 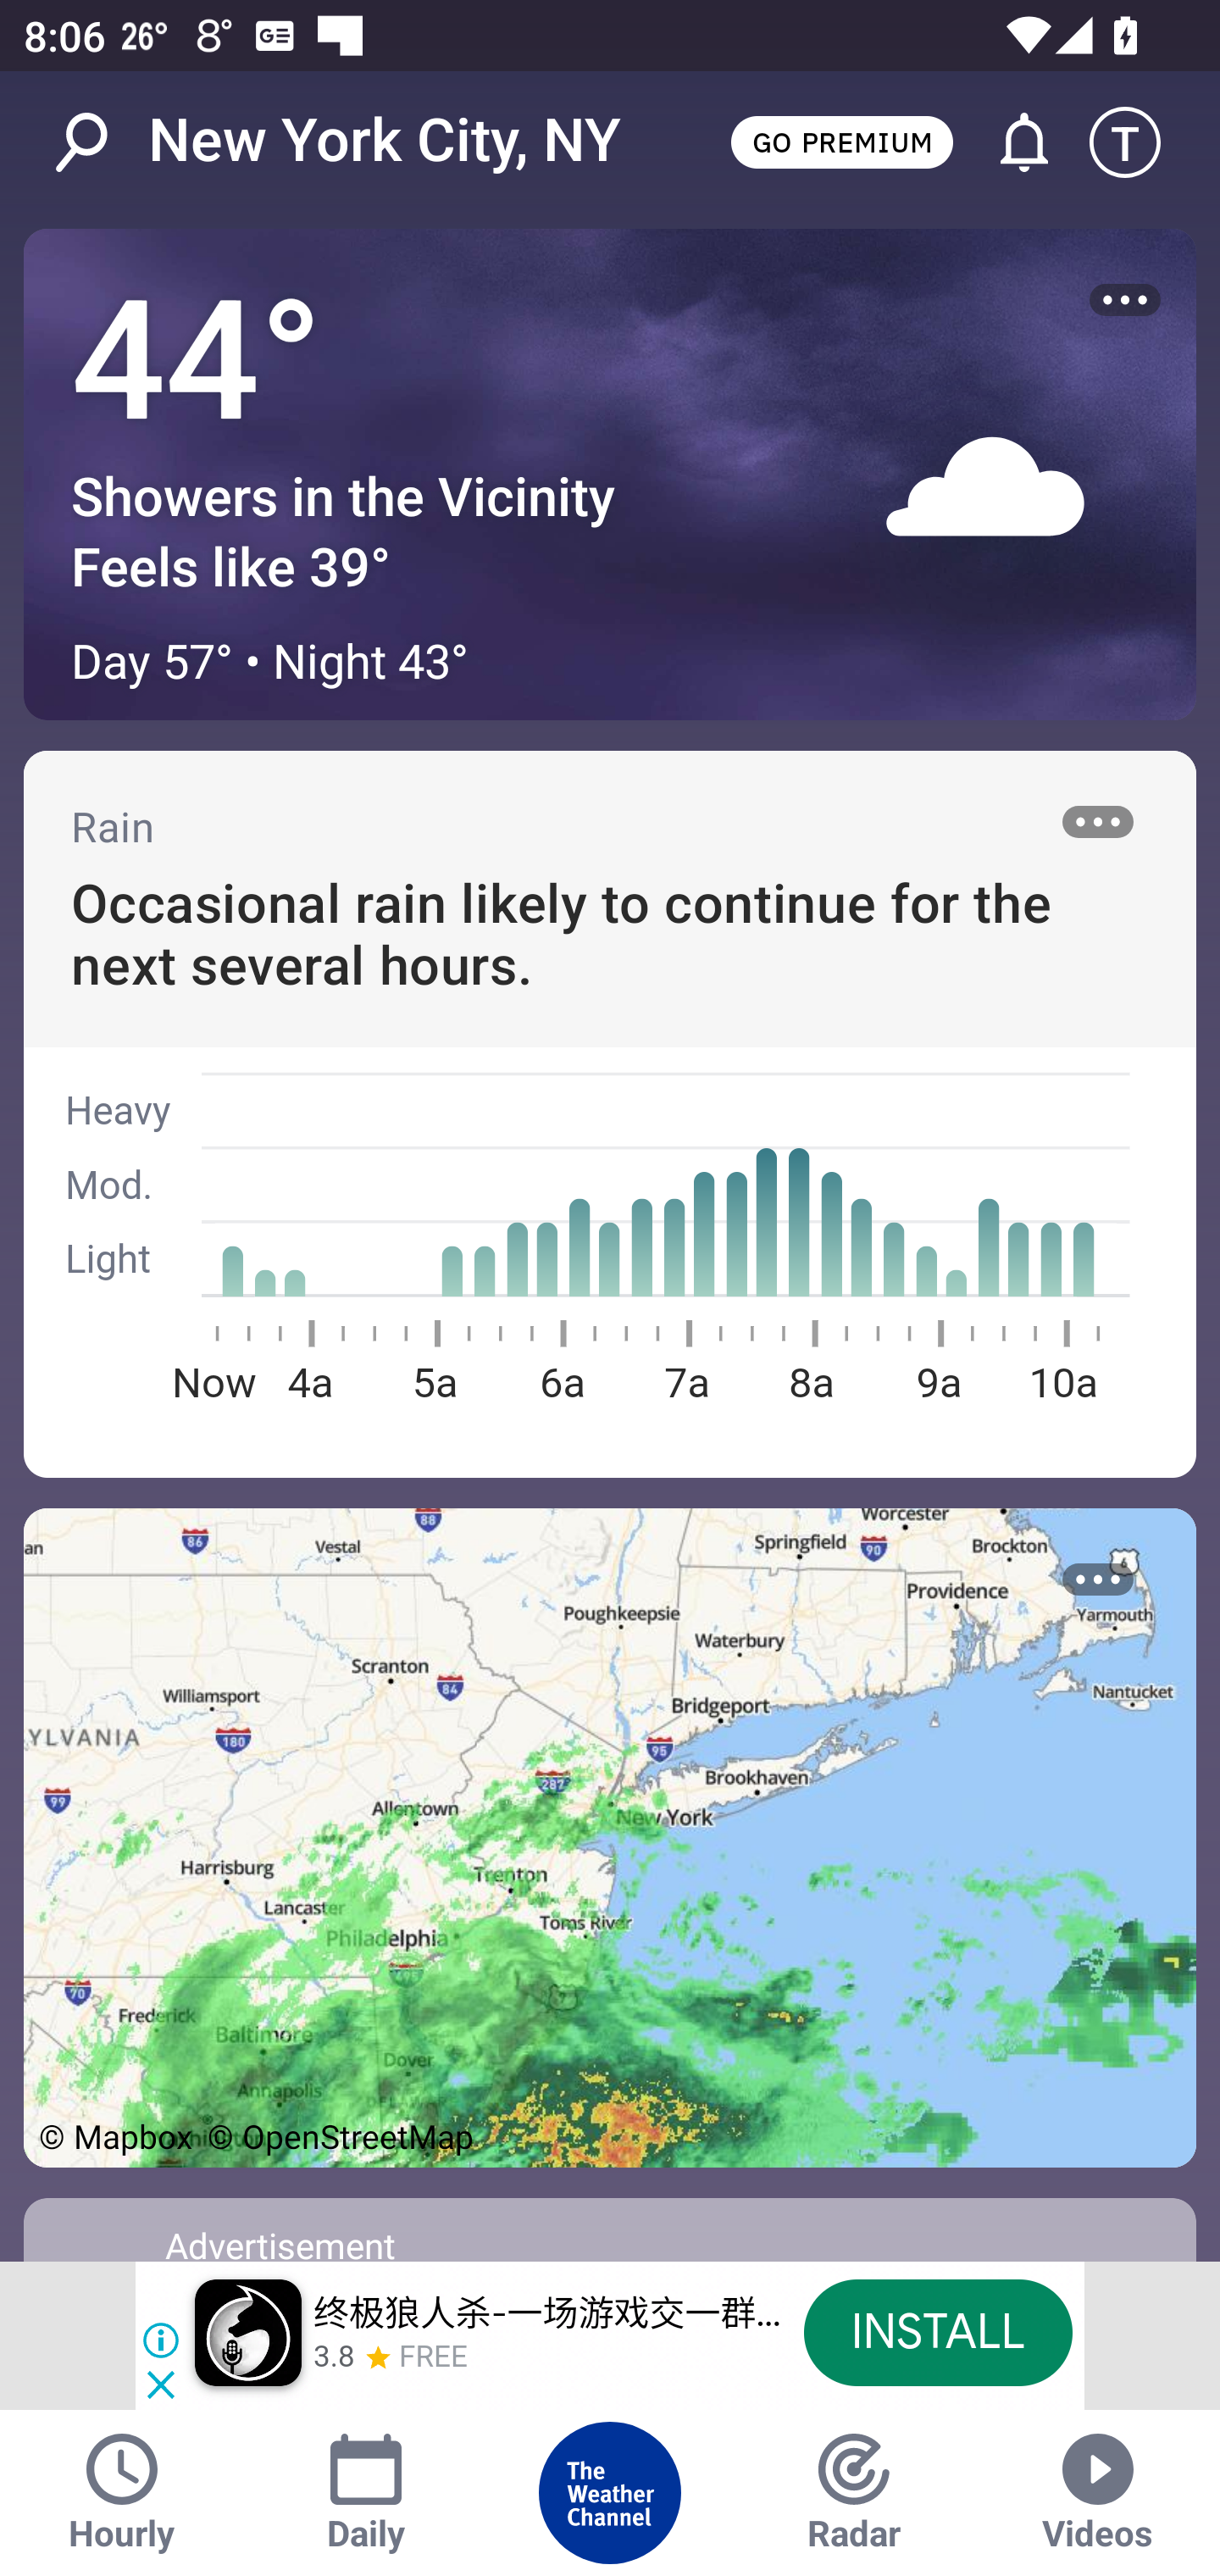 What do you see at coordinates (385, 141) in the screenshot?
I see `New York City, NY` at bounding box center [385, 141].